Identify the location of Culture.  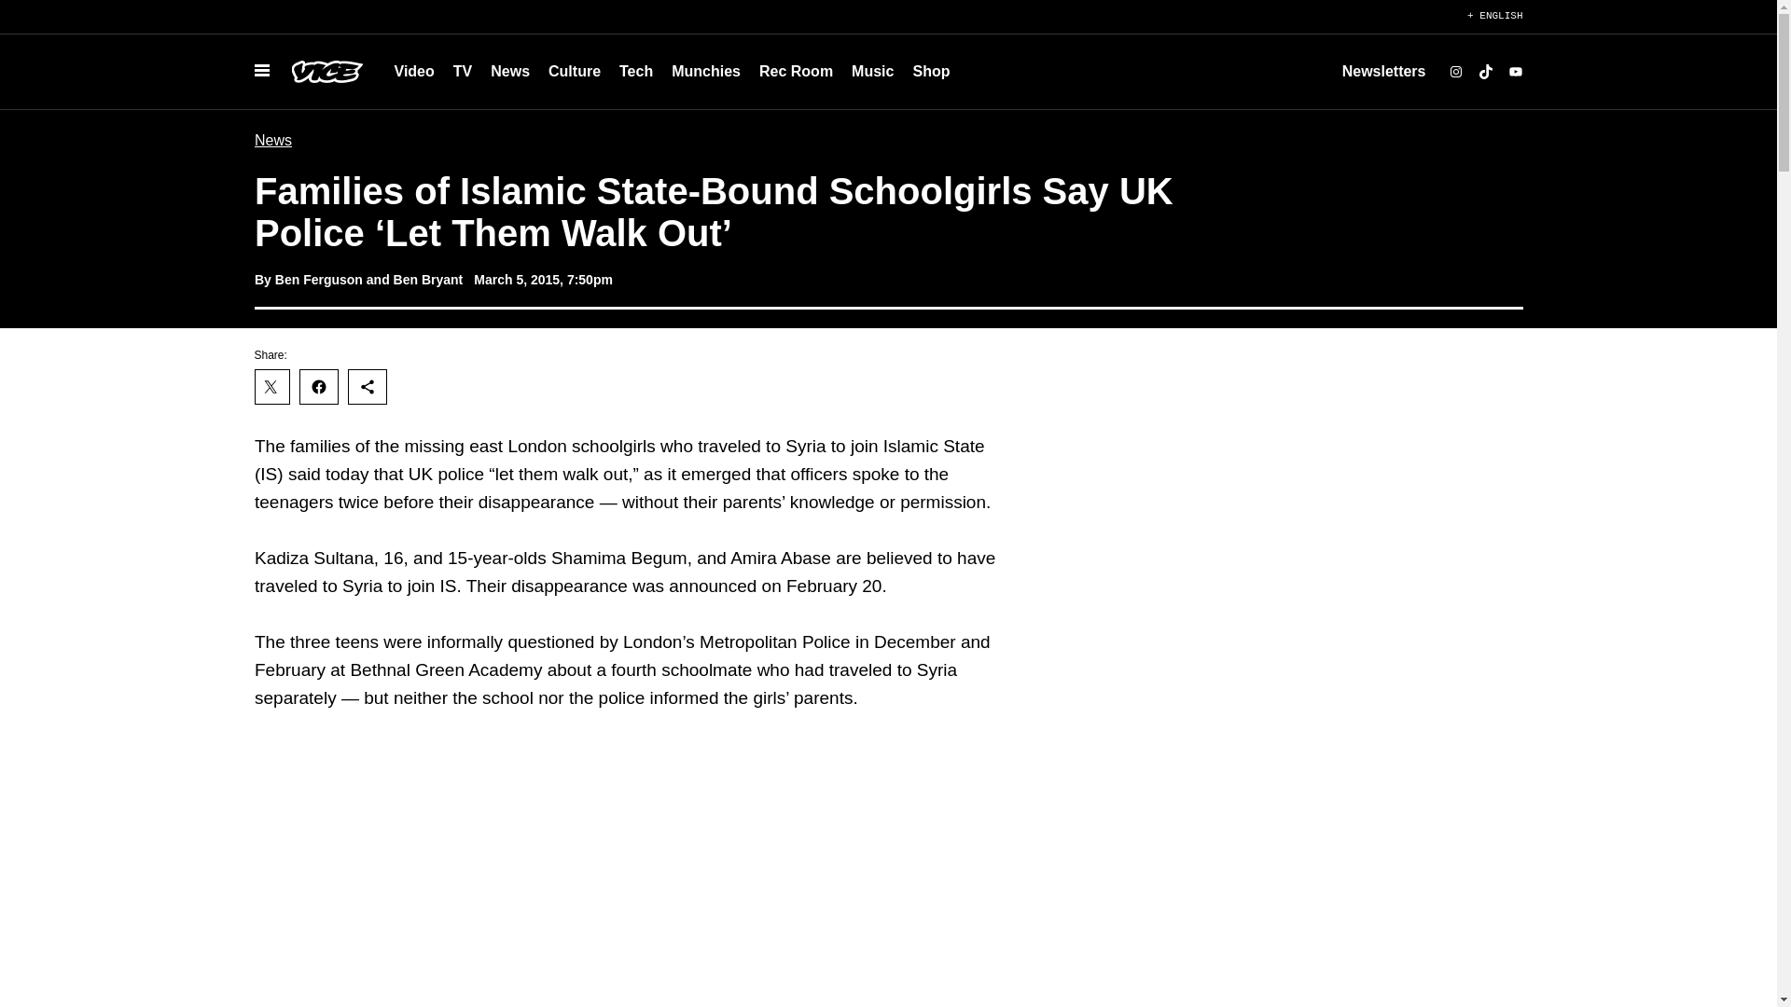
(575, 71).